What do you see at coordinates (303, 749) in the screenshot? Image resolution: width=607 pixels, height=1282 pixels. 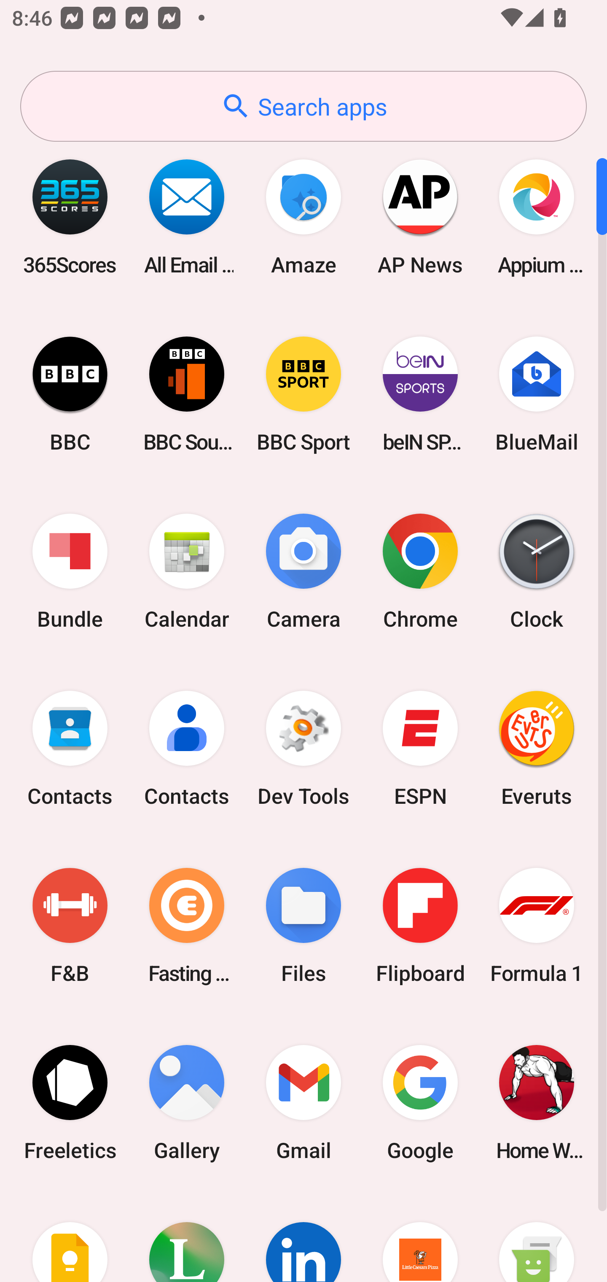 I see `Dev Tools` at bounding box center [303, 749].